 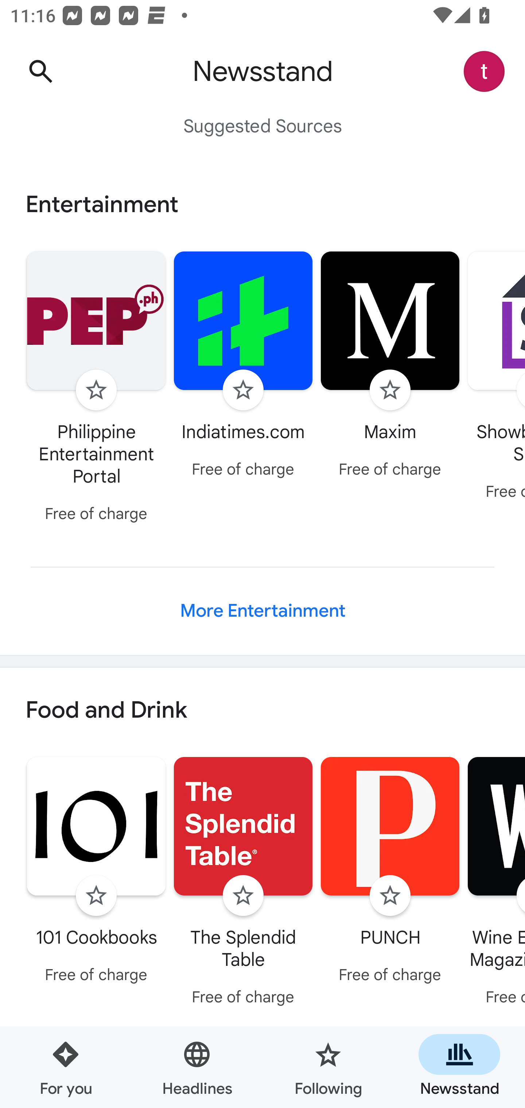 What do you see at coordinates (262, 711) in the screenshot?
I see `Food and Drink` at bounding box center [262, 711].